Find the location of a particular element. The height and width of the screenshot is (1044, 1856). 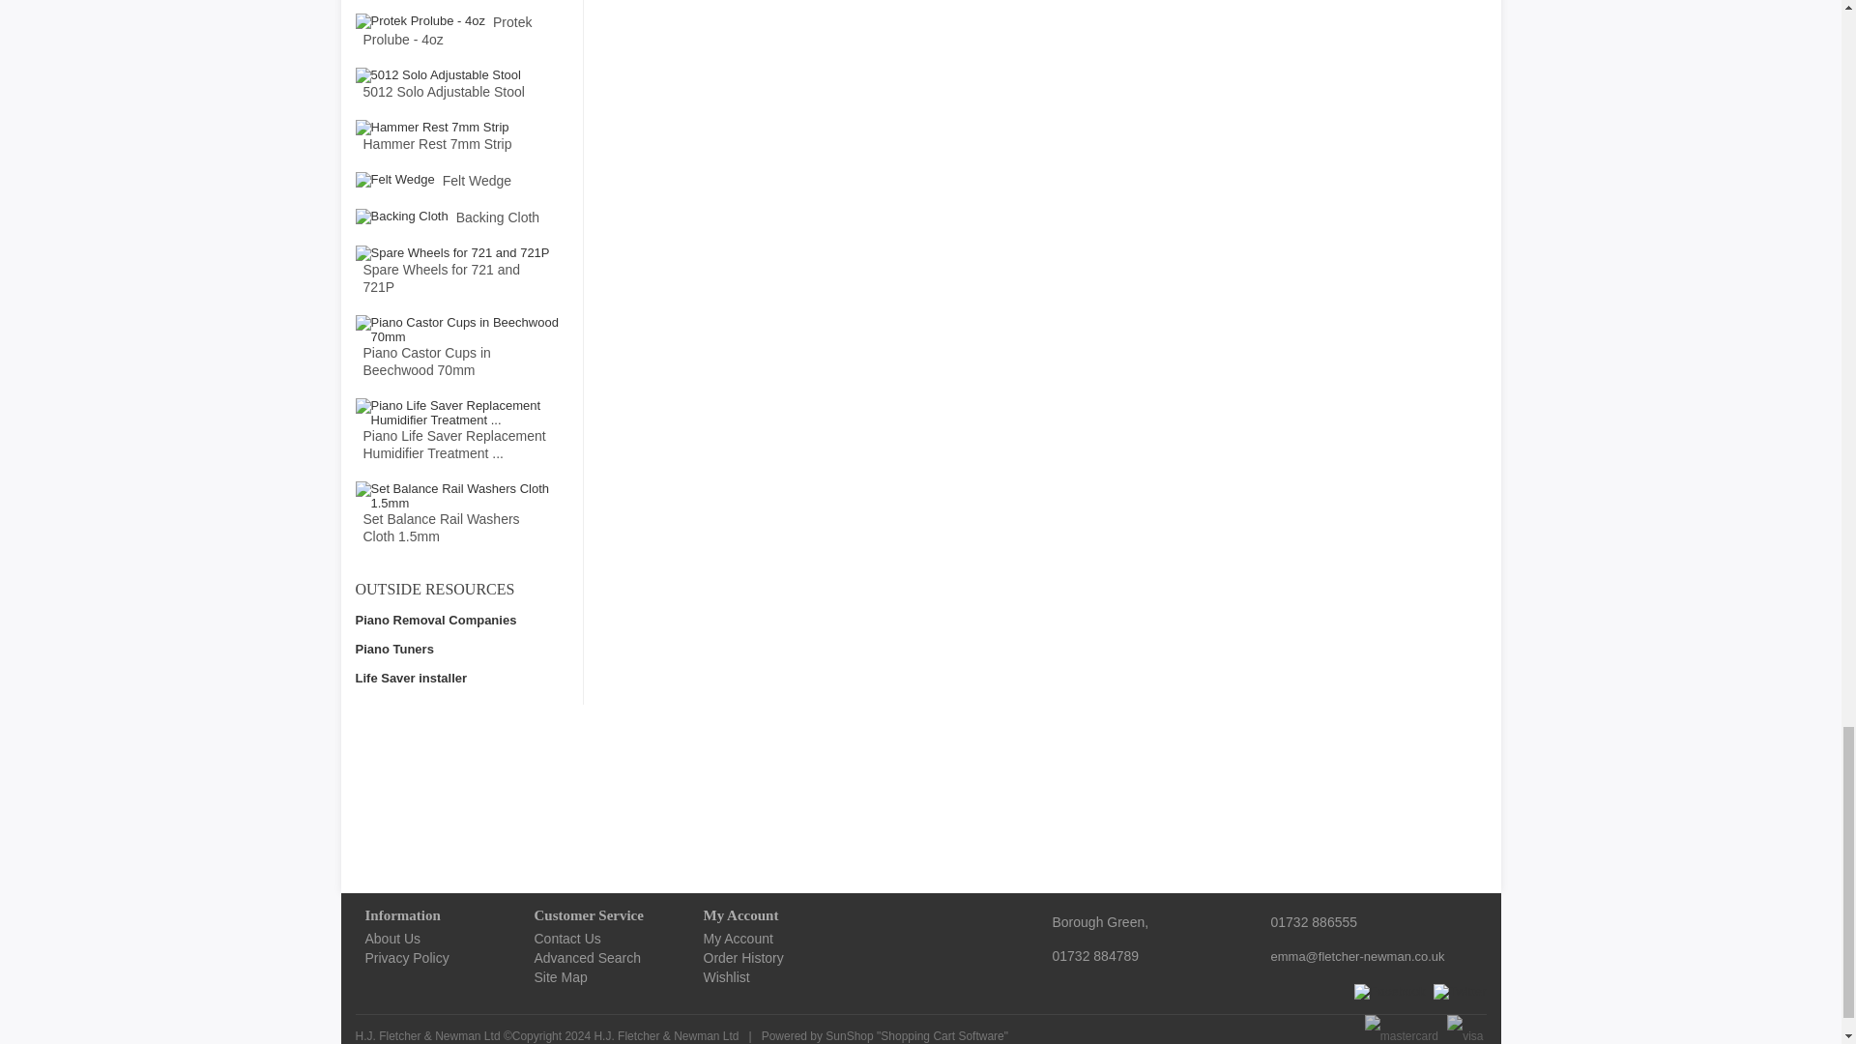

Facebook is located at coordinates (1390, 992).